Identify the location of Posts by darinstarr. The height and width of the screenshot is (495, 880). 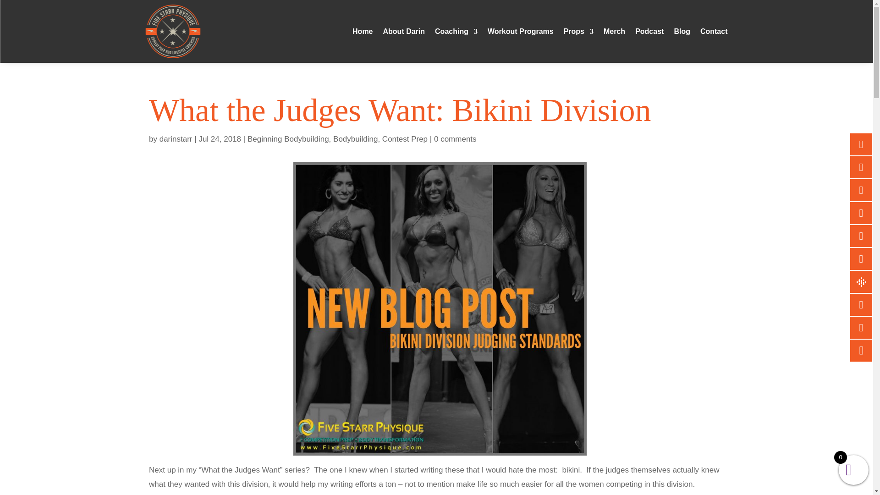
(176, 139).